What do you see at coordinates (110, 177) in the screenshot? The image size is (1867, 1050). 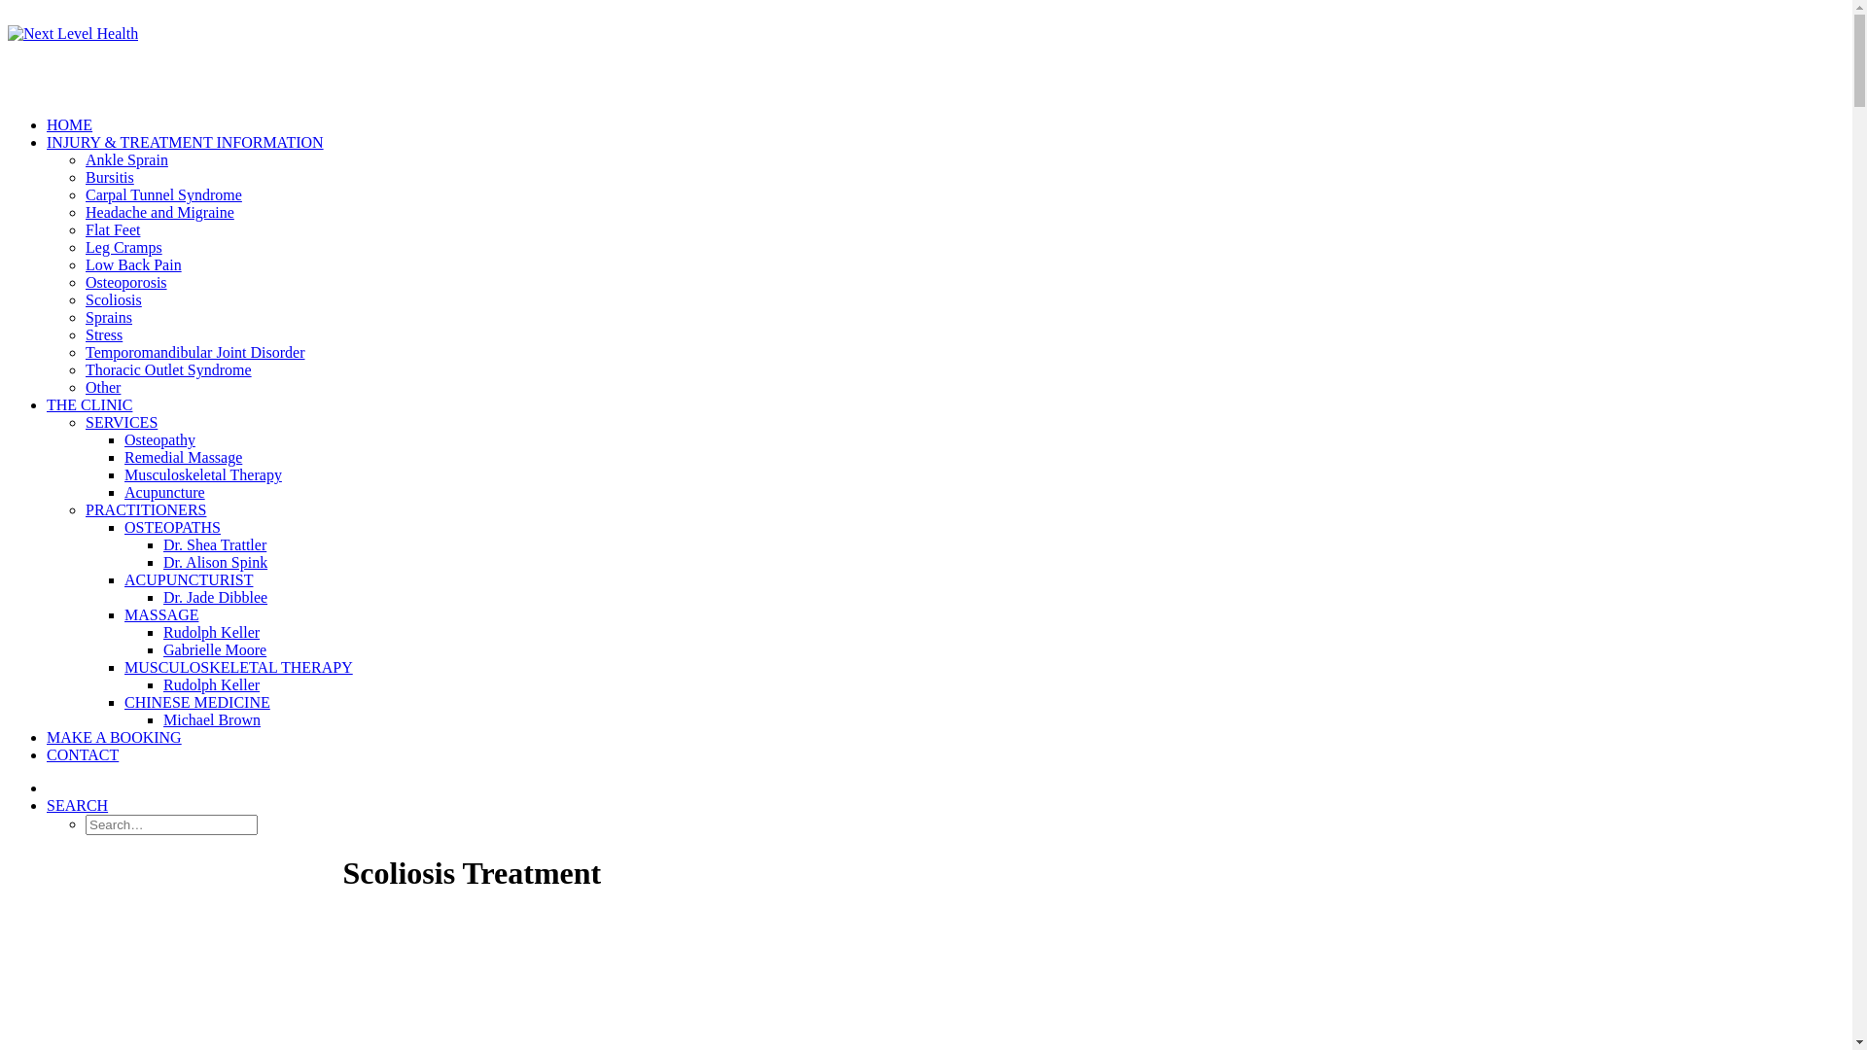 I see `Bursitis` at bounding box center [110, 177].